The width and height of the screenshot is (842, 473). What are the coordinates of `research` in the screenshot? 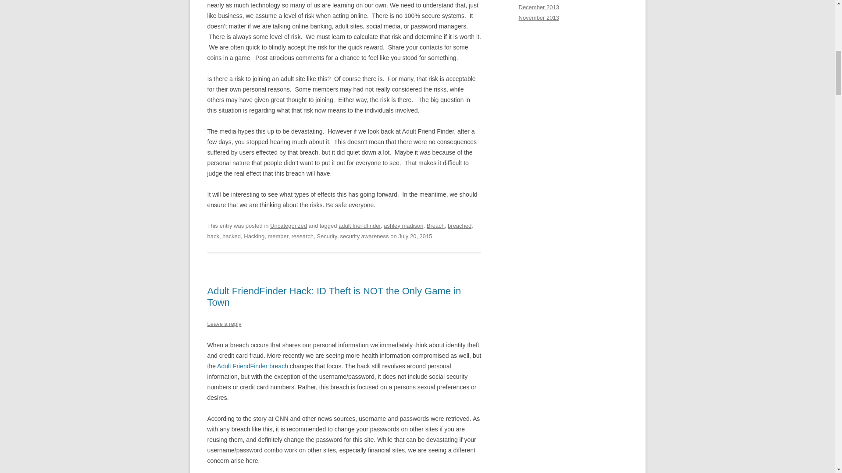 It's located at (303, 236).